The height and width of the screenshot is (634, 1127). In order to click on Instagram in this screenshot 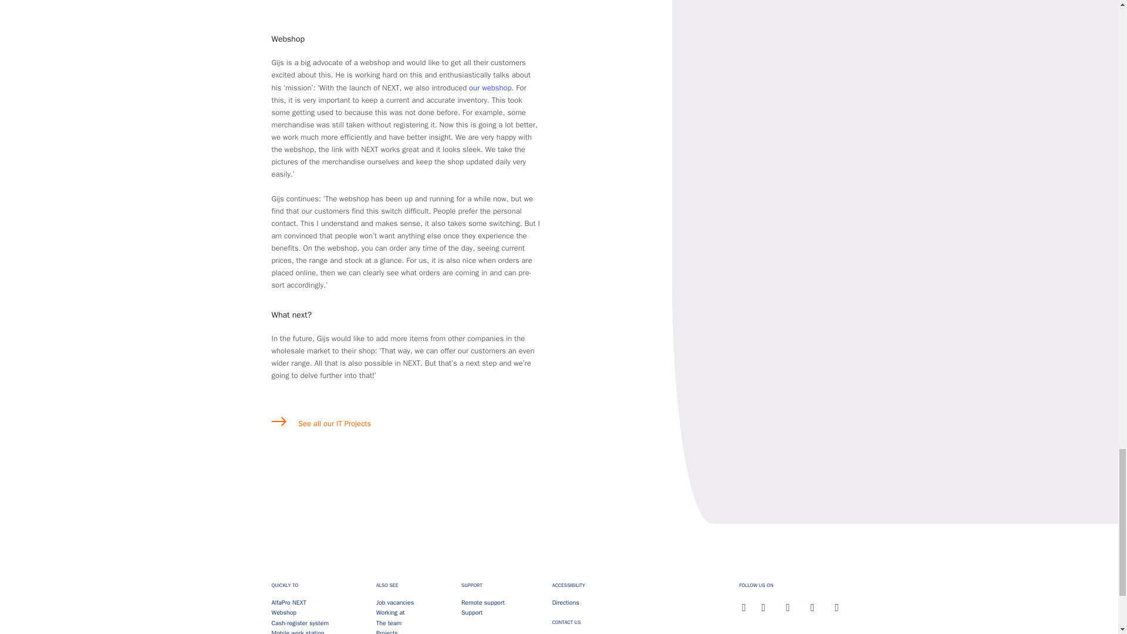, I will do `click(763, 607)`.